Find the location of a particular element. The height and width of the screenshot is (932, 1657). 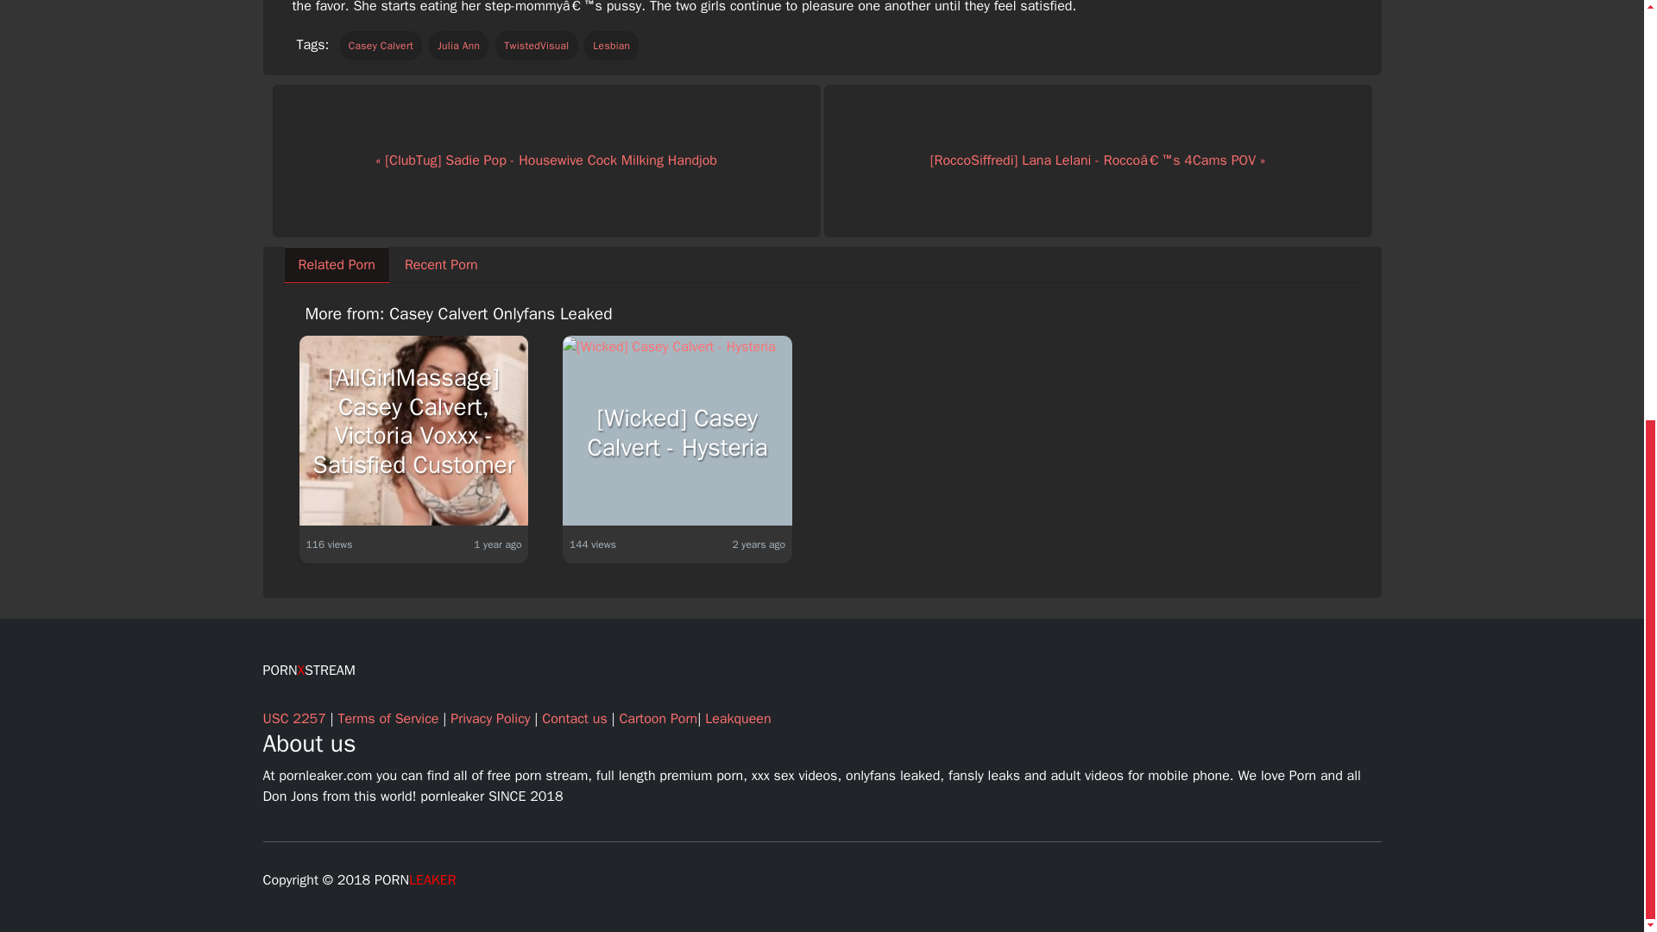

Related Porn is located at coordinates (337, 265).